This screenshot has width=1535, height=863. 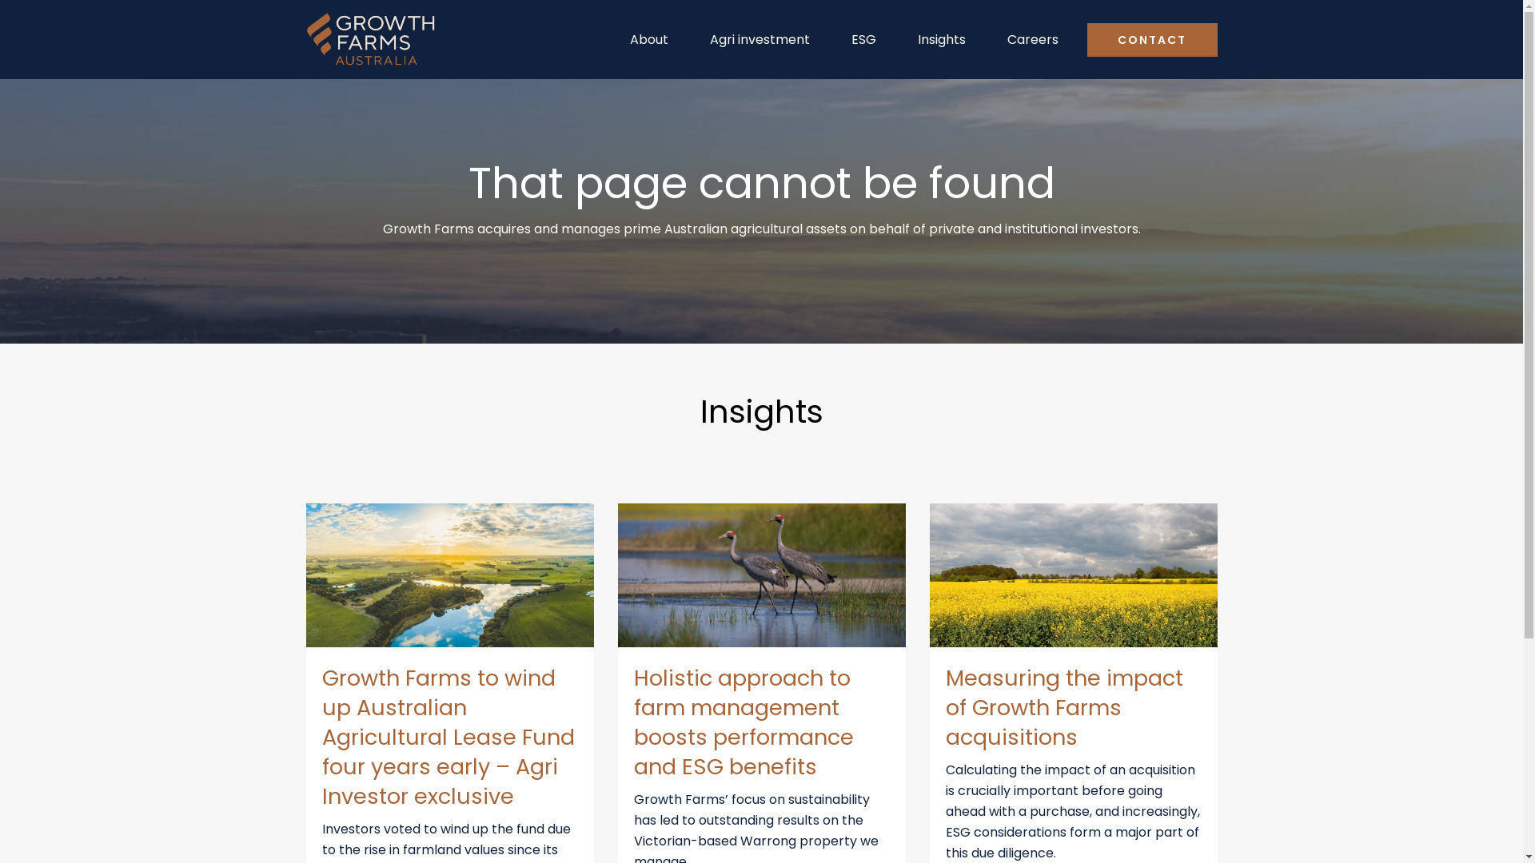 What do you see at coordinates (1063, 708) in the screenshot?
I see `Measuring the impact of Growth Farms acquisitions` at bounding box center [1063, 708].